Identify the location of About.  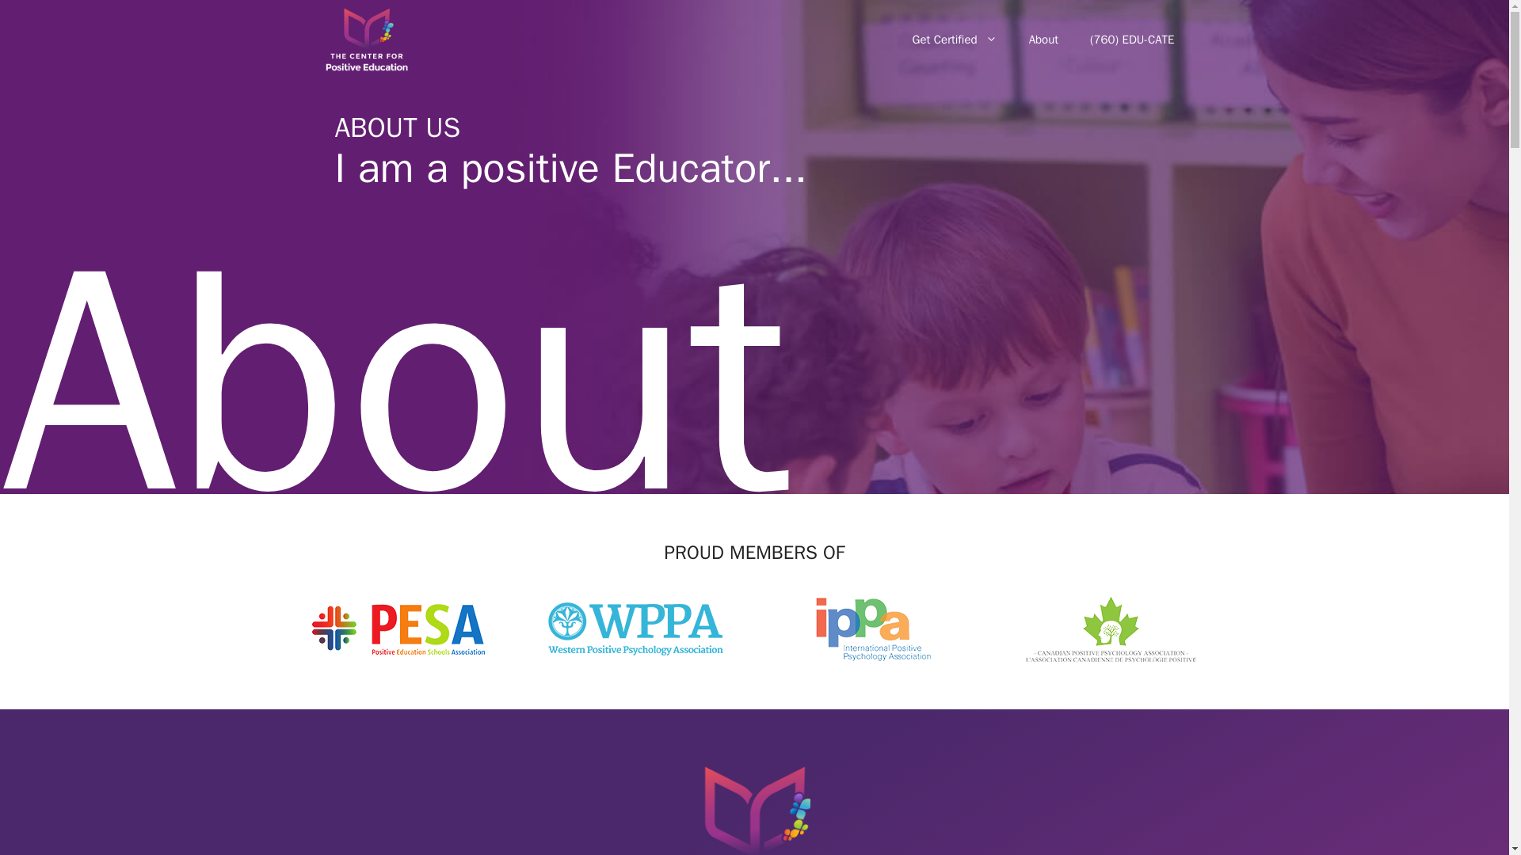
(1043, 40).